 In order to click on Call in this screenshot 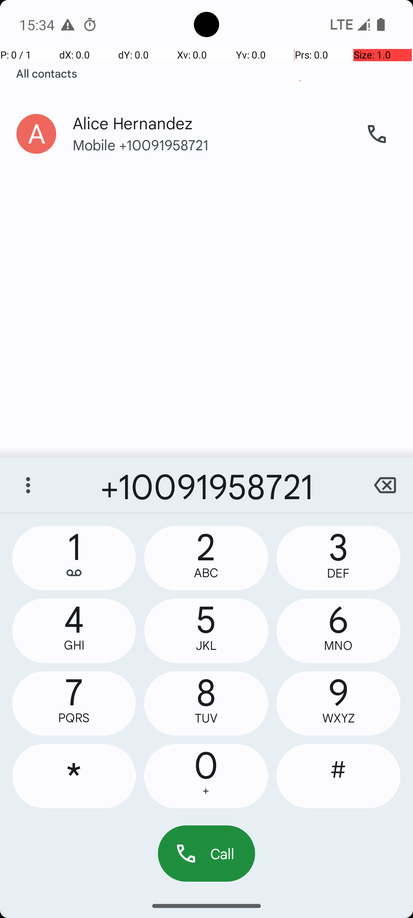, I will do `click(206, 854)`.